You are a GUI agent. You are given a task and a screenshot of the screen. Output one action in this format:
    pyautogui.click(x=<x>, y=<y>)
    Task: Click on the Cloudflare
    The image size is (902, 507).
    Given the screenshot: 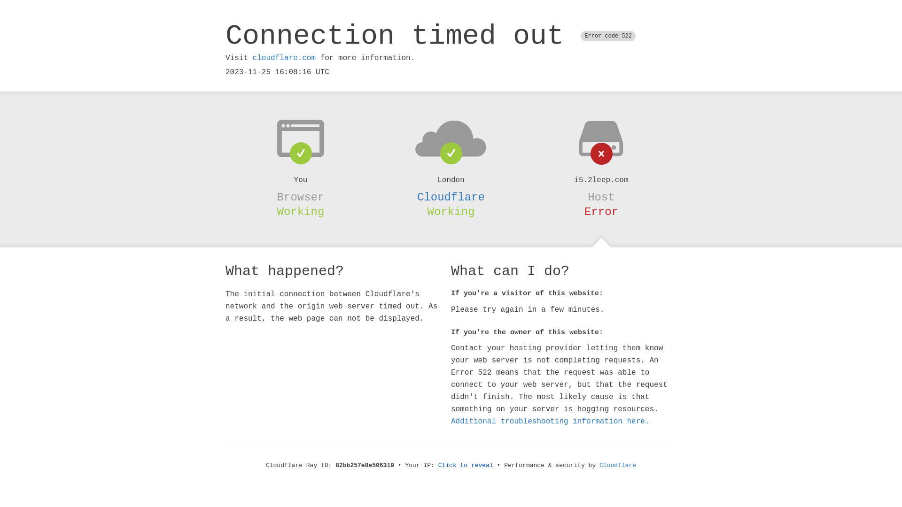 What is the action you would take?
    pyautogui.click(x=451, y=197)
    